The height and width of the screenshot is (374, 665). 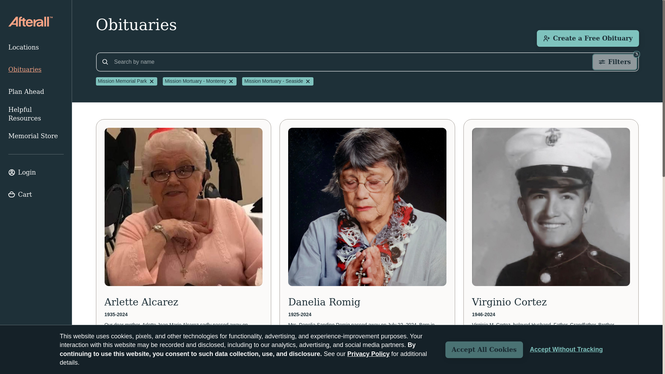 I want to click on Sign In, so click(x=36, y=172).